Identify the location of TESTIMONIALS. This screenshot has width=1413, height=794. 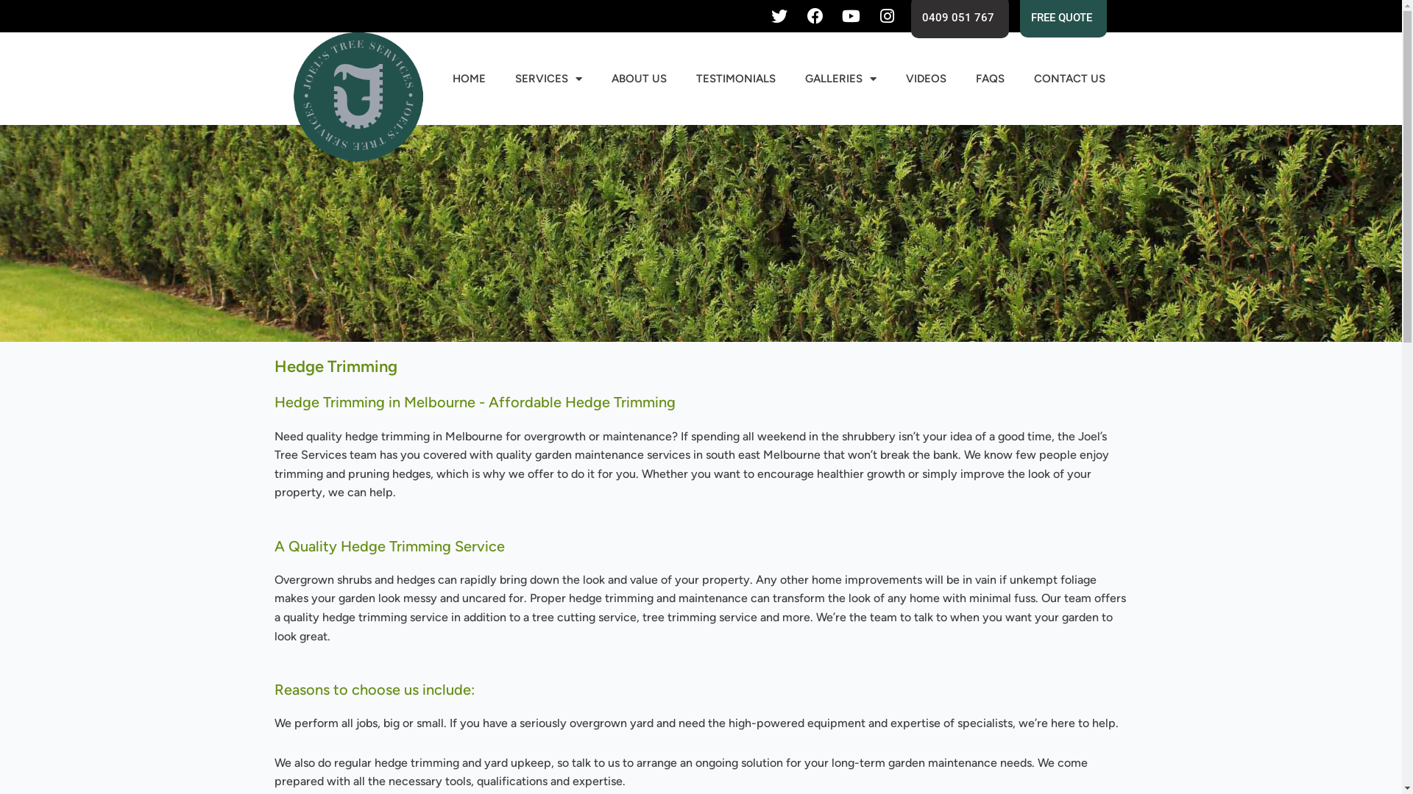
(736, 79).